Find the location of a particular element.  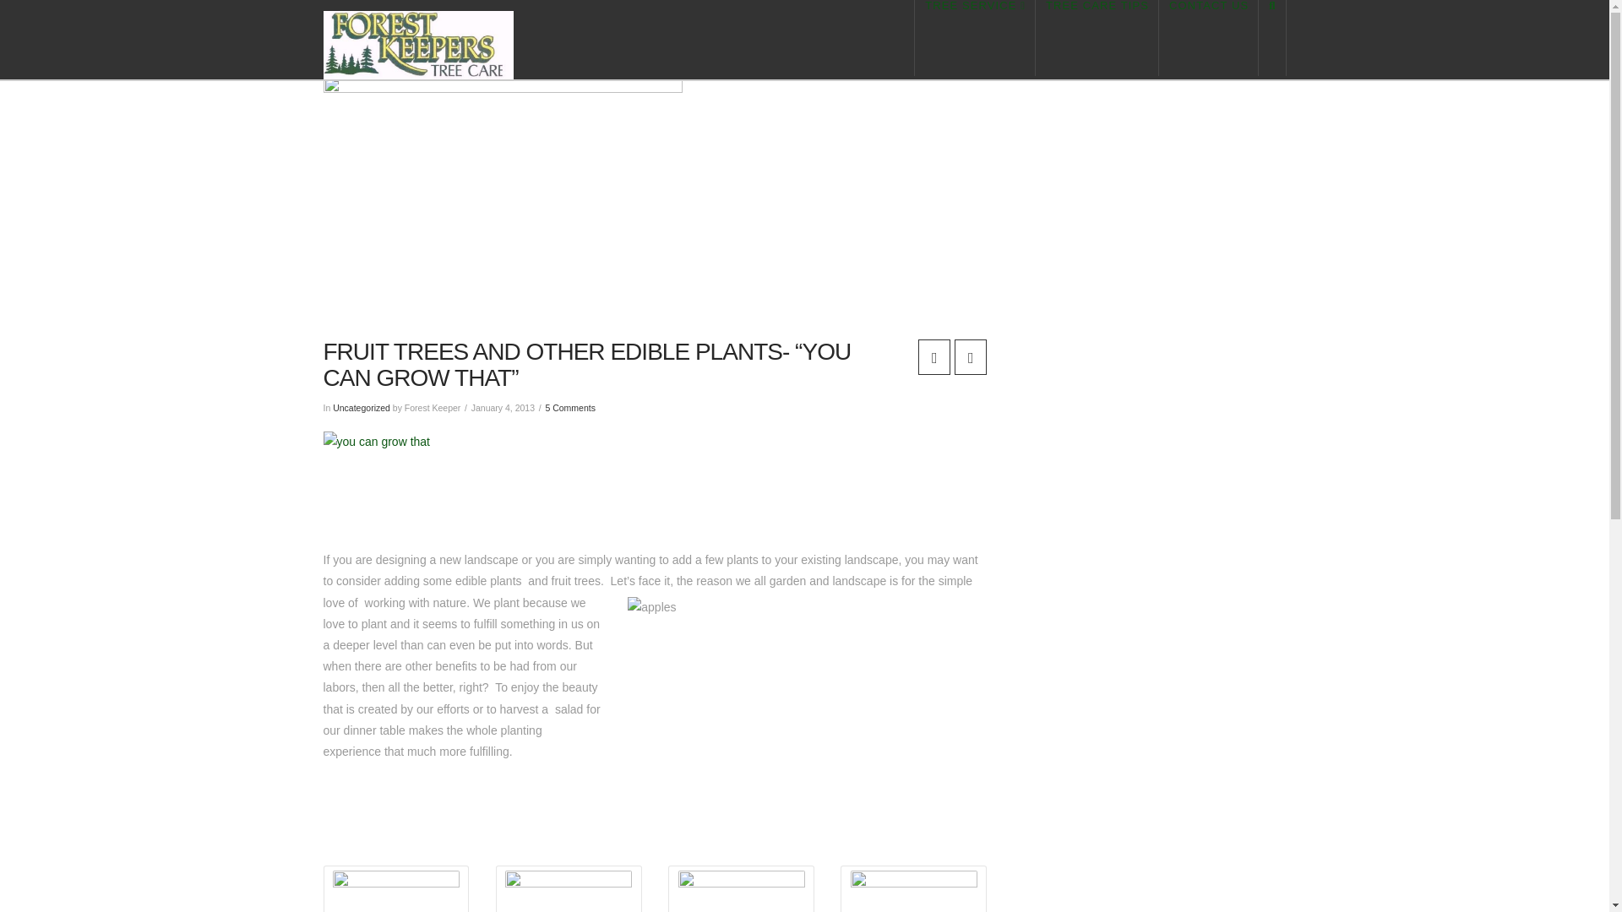

5 Comments is located at coordinates (569, 408).